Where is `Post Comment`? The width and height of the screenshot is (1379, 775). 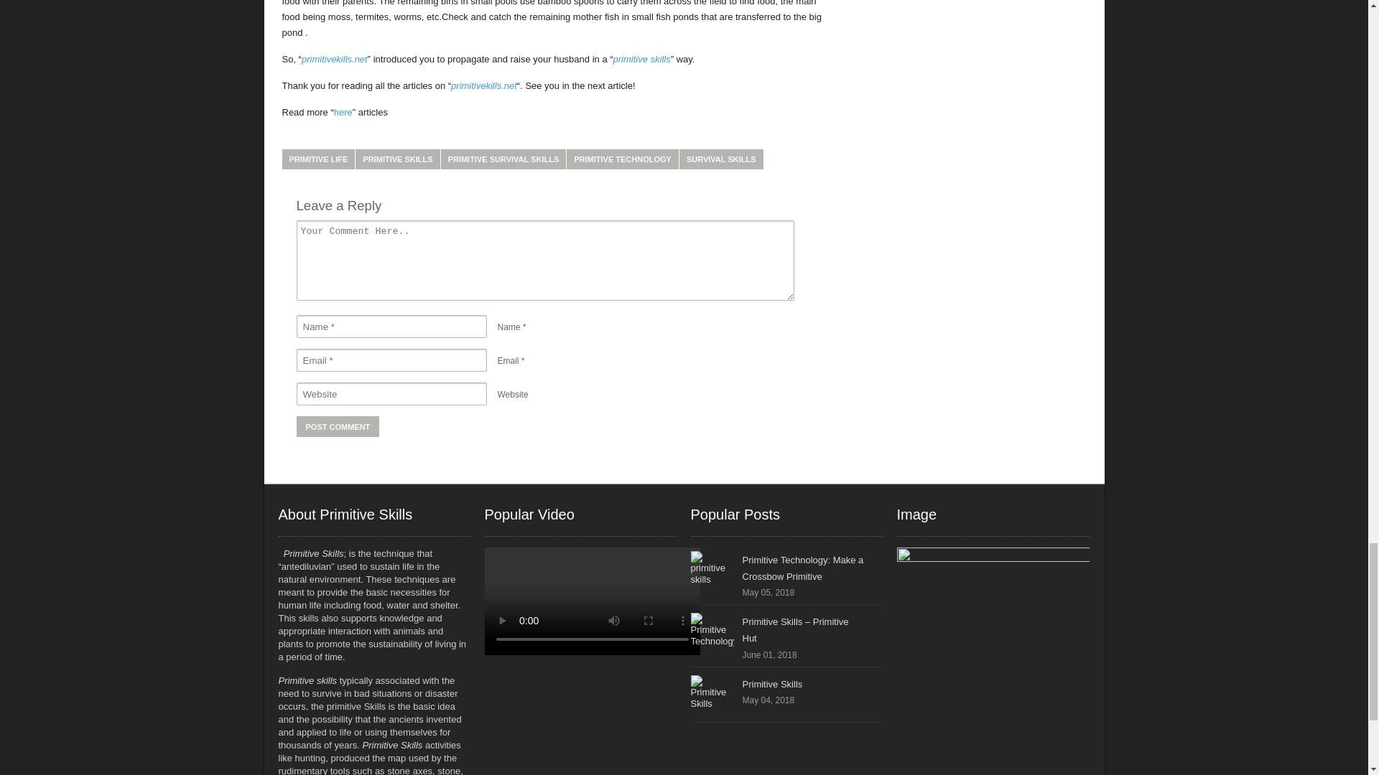
Post Comment is located at coordinates (338, 426).